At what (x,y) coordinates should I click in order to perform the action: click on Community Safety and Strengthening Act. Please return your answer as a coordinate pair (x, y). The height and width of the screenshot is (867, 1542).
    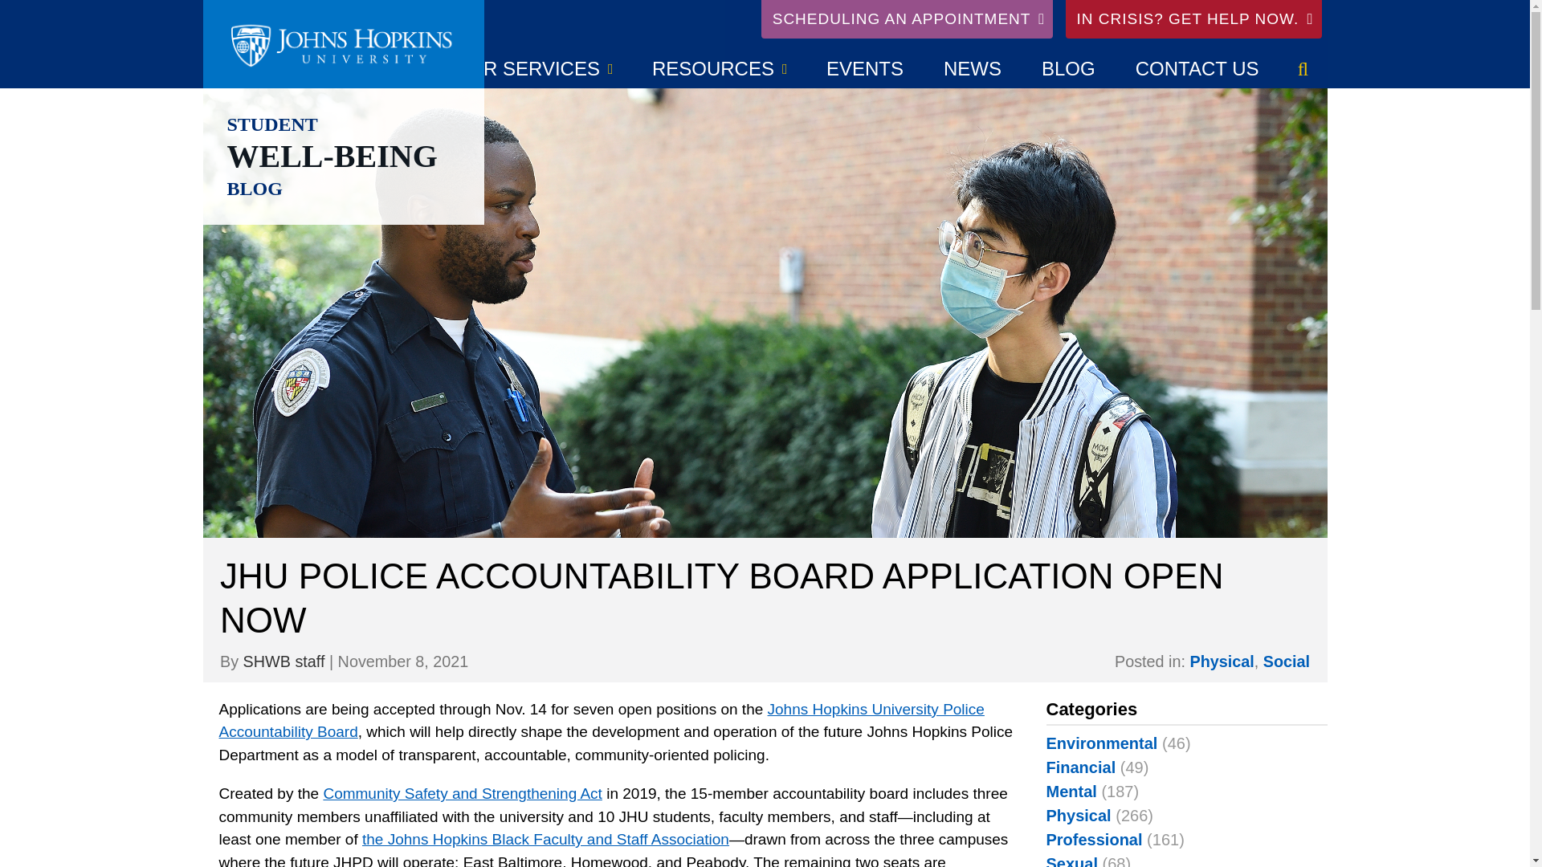
    Looking at the image, I should click on (461, 793).